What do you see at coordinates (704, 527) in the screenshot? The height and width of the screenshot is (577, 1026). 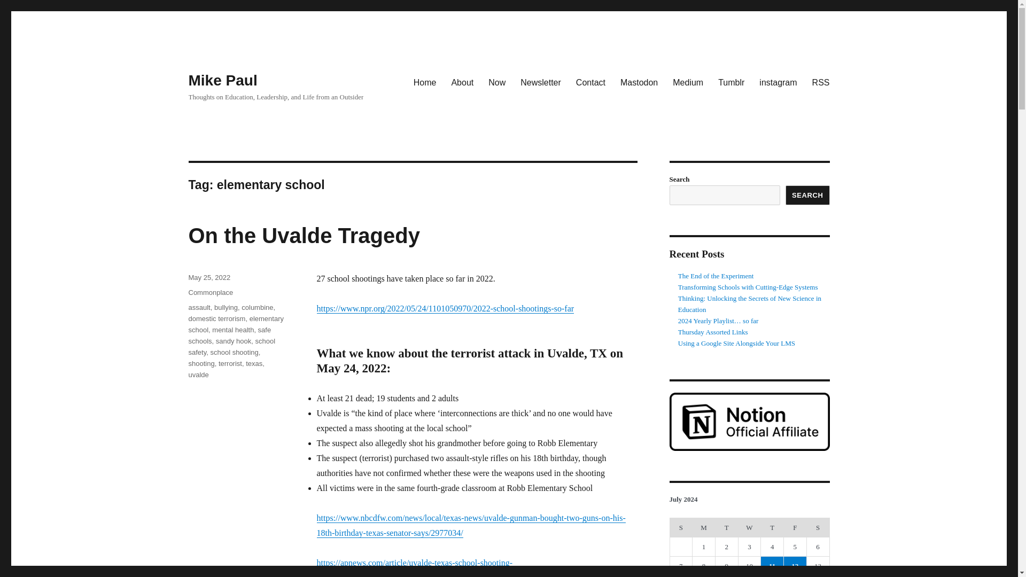 I see `Monday` at bounding box center [704, 527].